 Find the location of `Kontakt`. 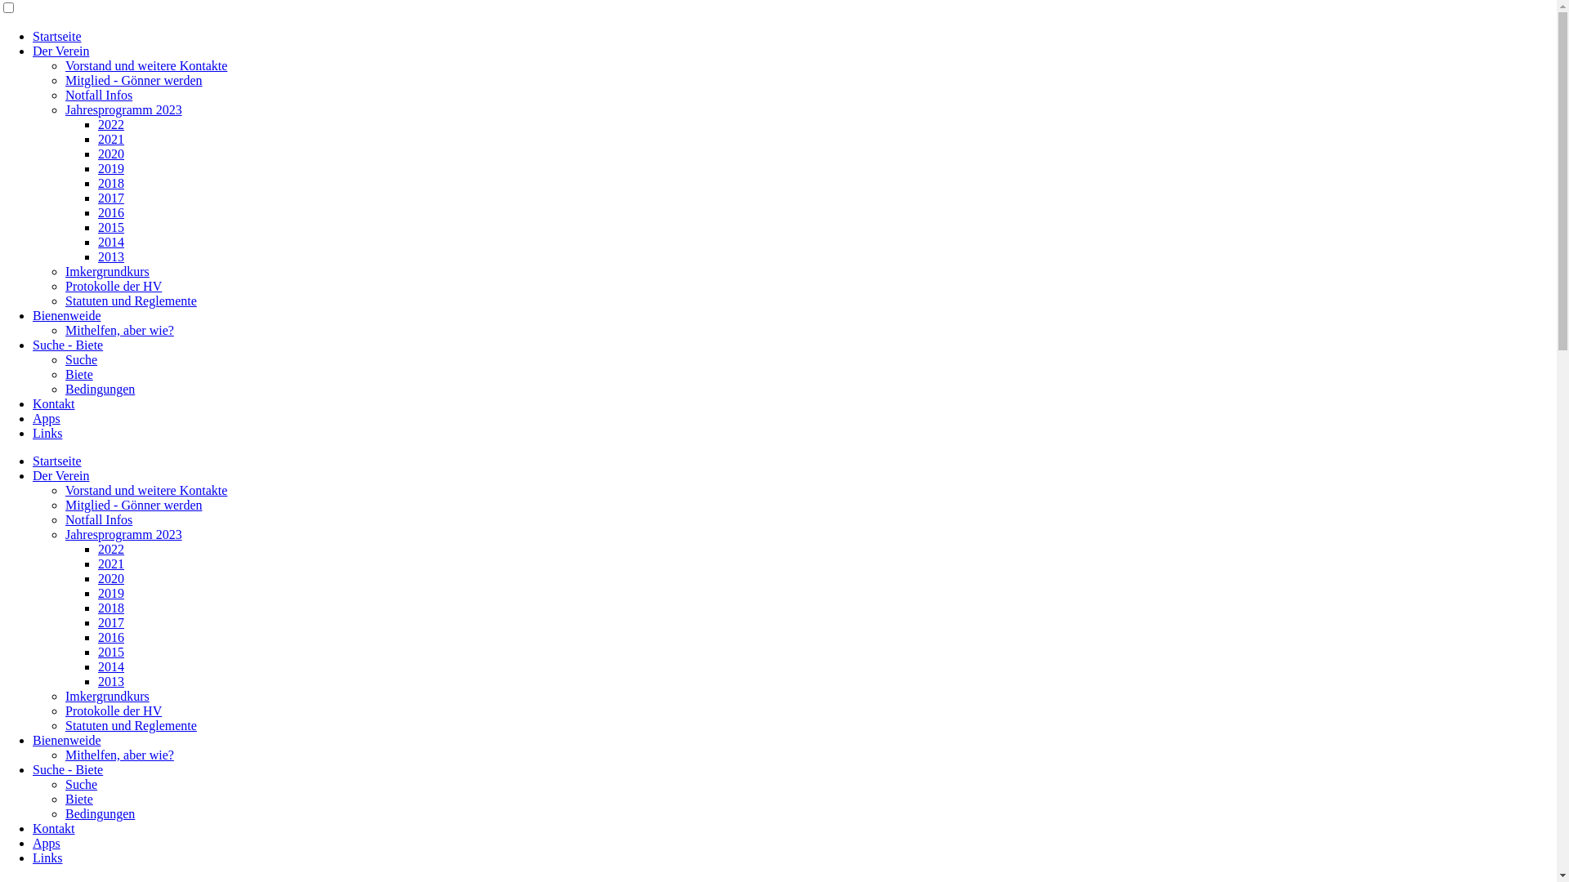

Kontakt is located at coordinates (54, 403).